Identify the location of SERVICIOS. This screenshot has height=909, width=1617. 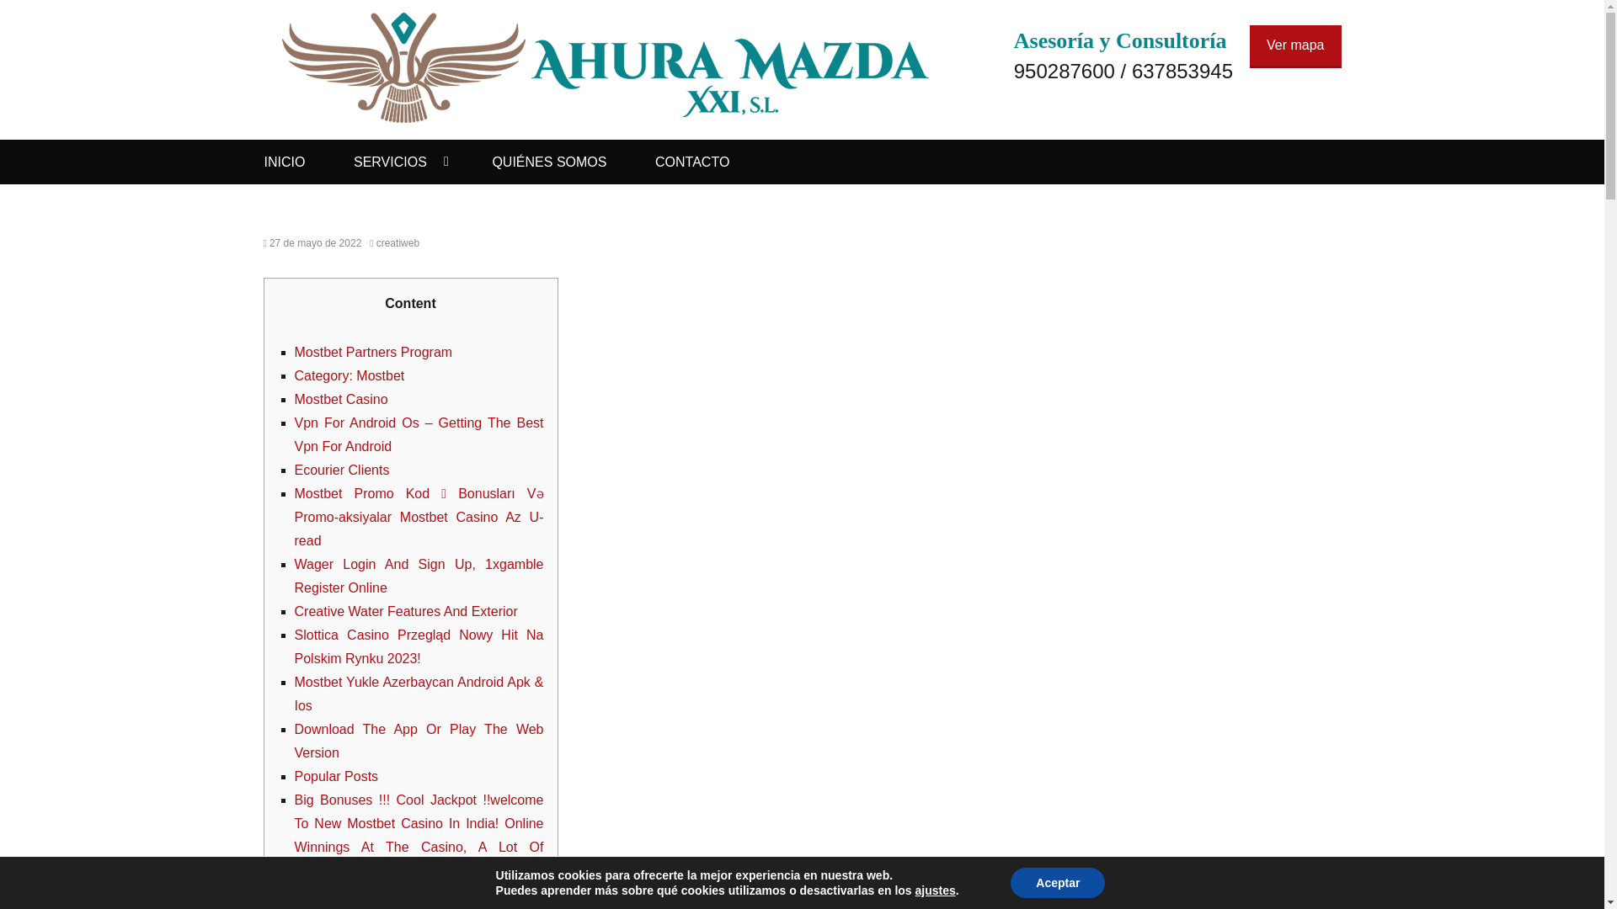
(398, 162).